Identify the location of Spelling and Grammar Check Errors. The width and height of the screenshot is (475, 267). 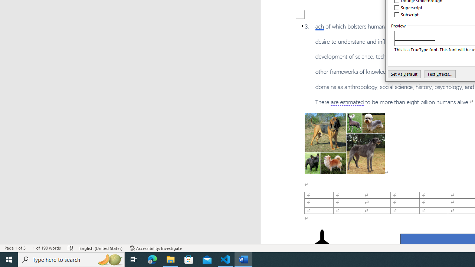
(71, 248).